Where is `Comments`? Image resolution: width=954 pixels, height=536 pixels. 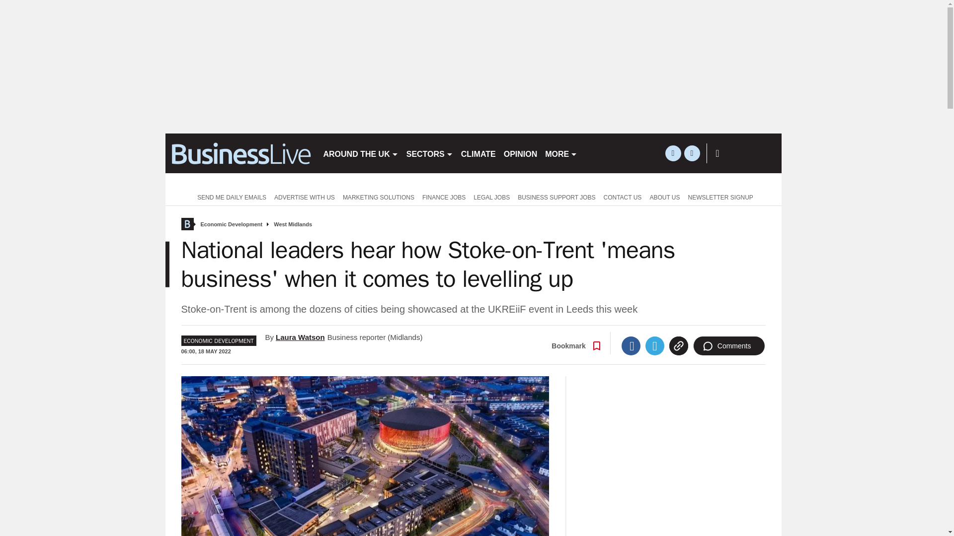
Comments is located at coordinates (729, 346).